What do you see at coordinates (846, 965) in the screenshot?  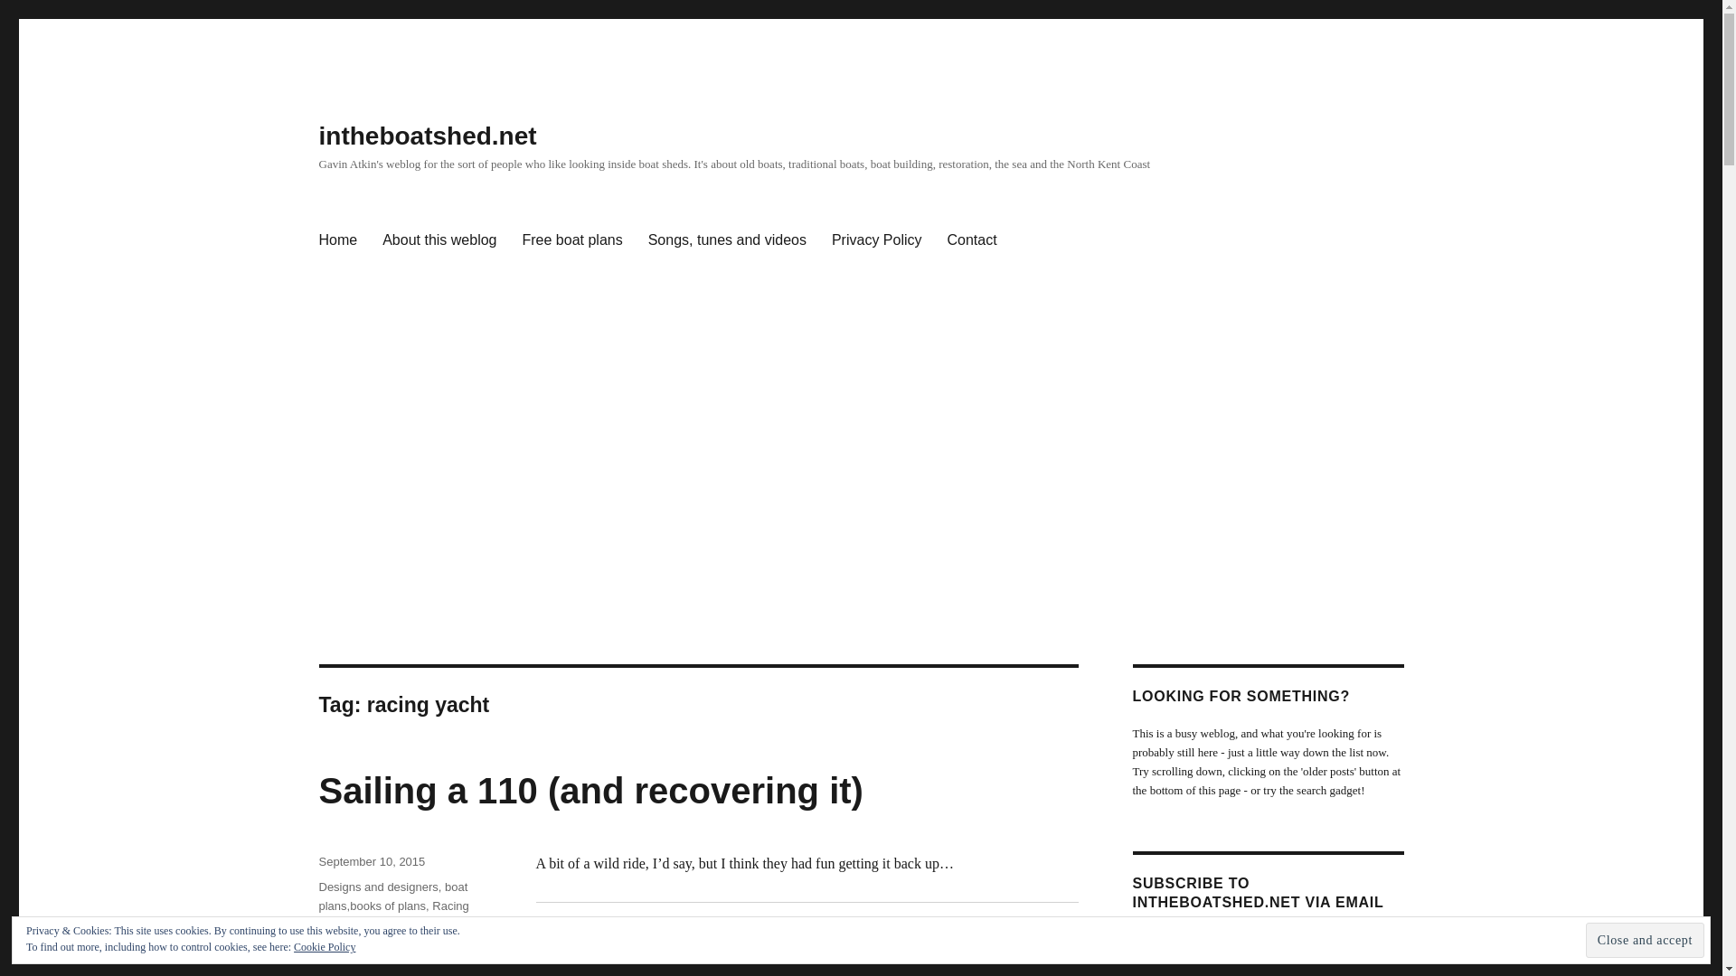 I see `Tumblr` at bounding box center [846, 965].